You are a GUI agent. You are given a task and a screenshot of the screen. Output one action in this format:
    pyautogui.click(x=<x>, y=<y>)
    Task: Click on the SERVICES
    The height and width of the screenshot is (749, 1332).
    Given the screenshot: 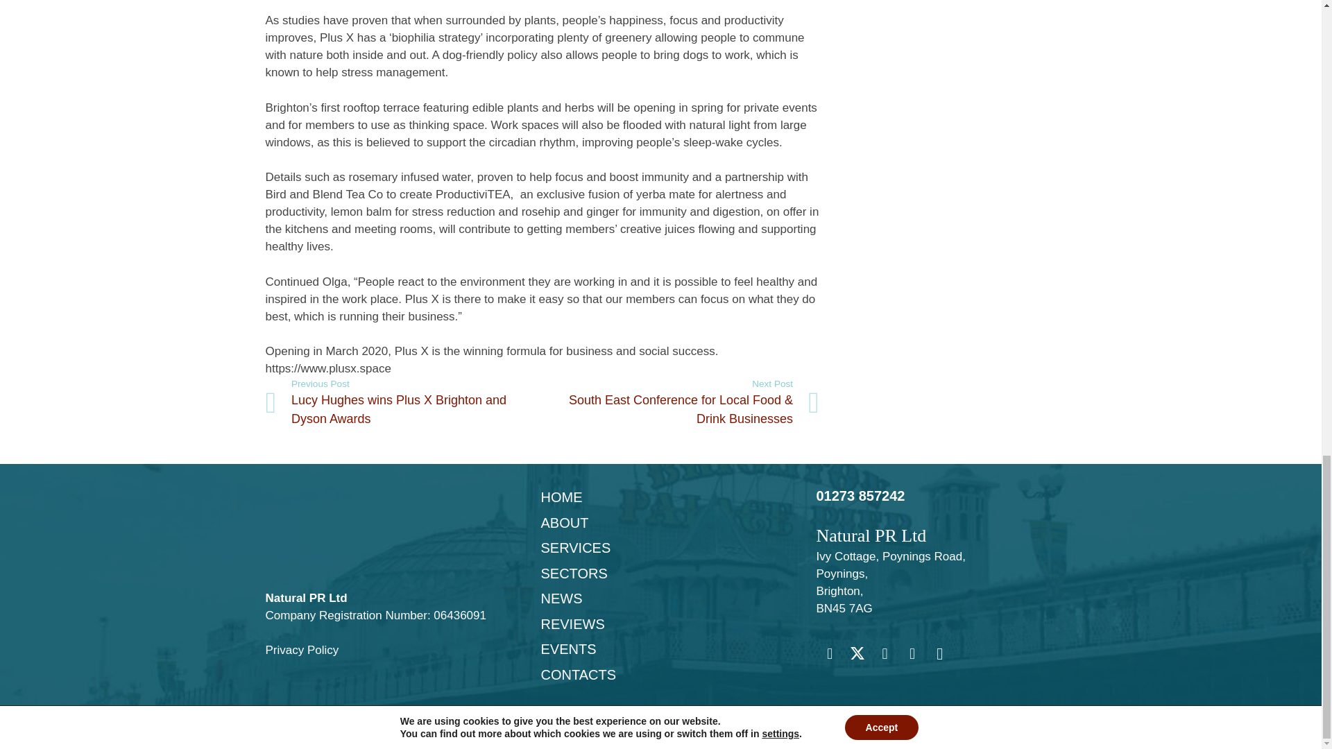 What is the action you would take?
    pyautogui.click(x=575, y=548)
    